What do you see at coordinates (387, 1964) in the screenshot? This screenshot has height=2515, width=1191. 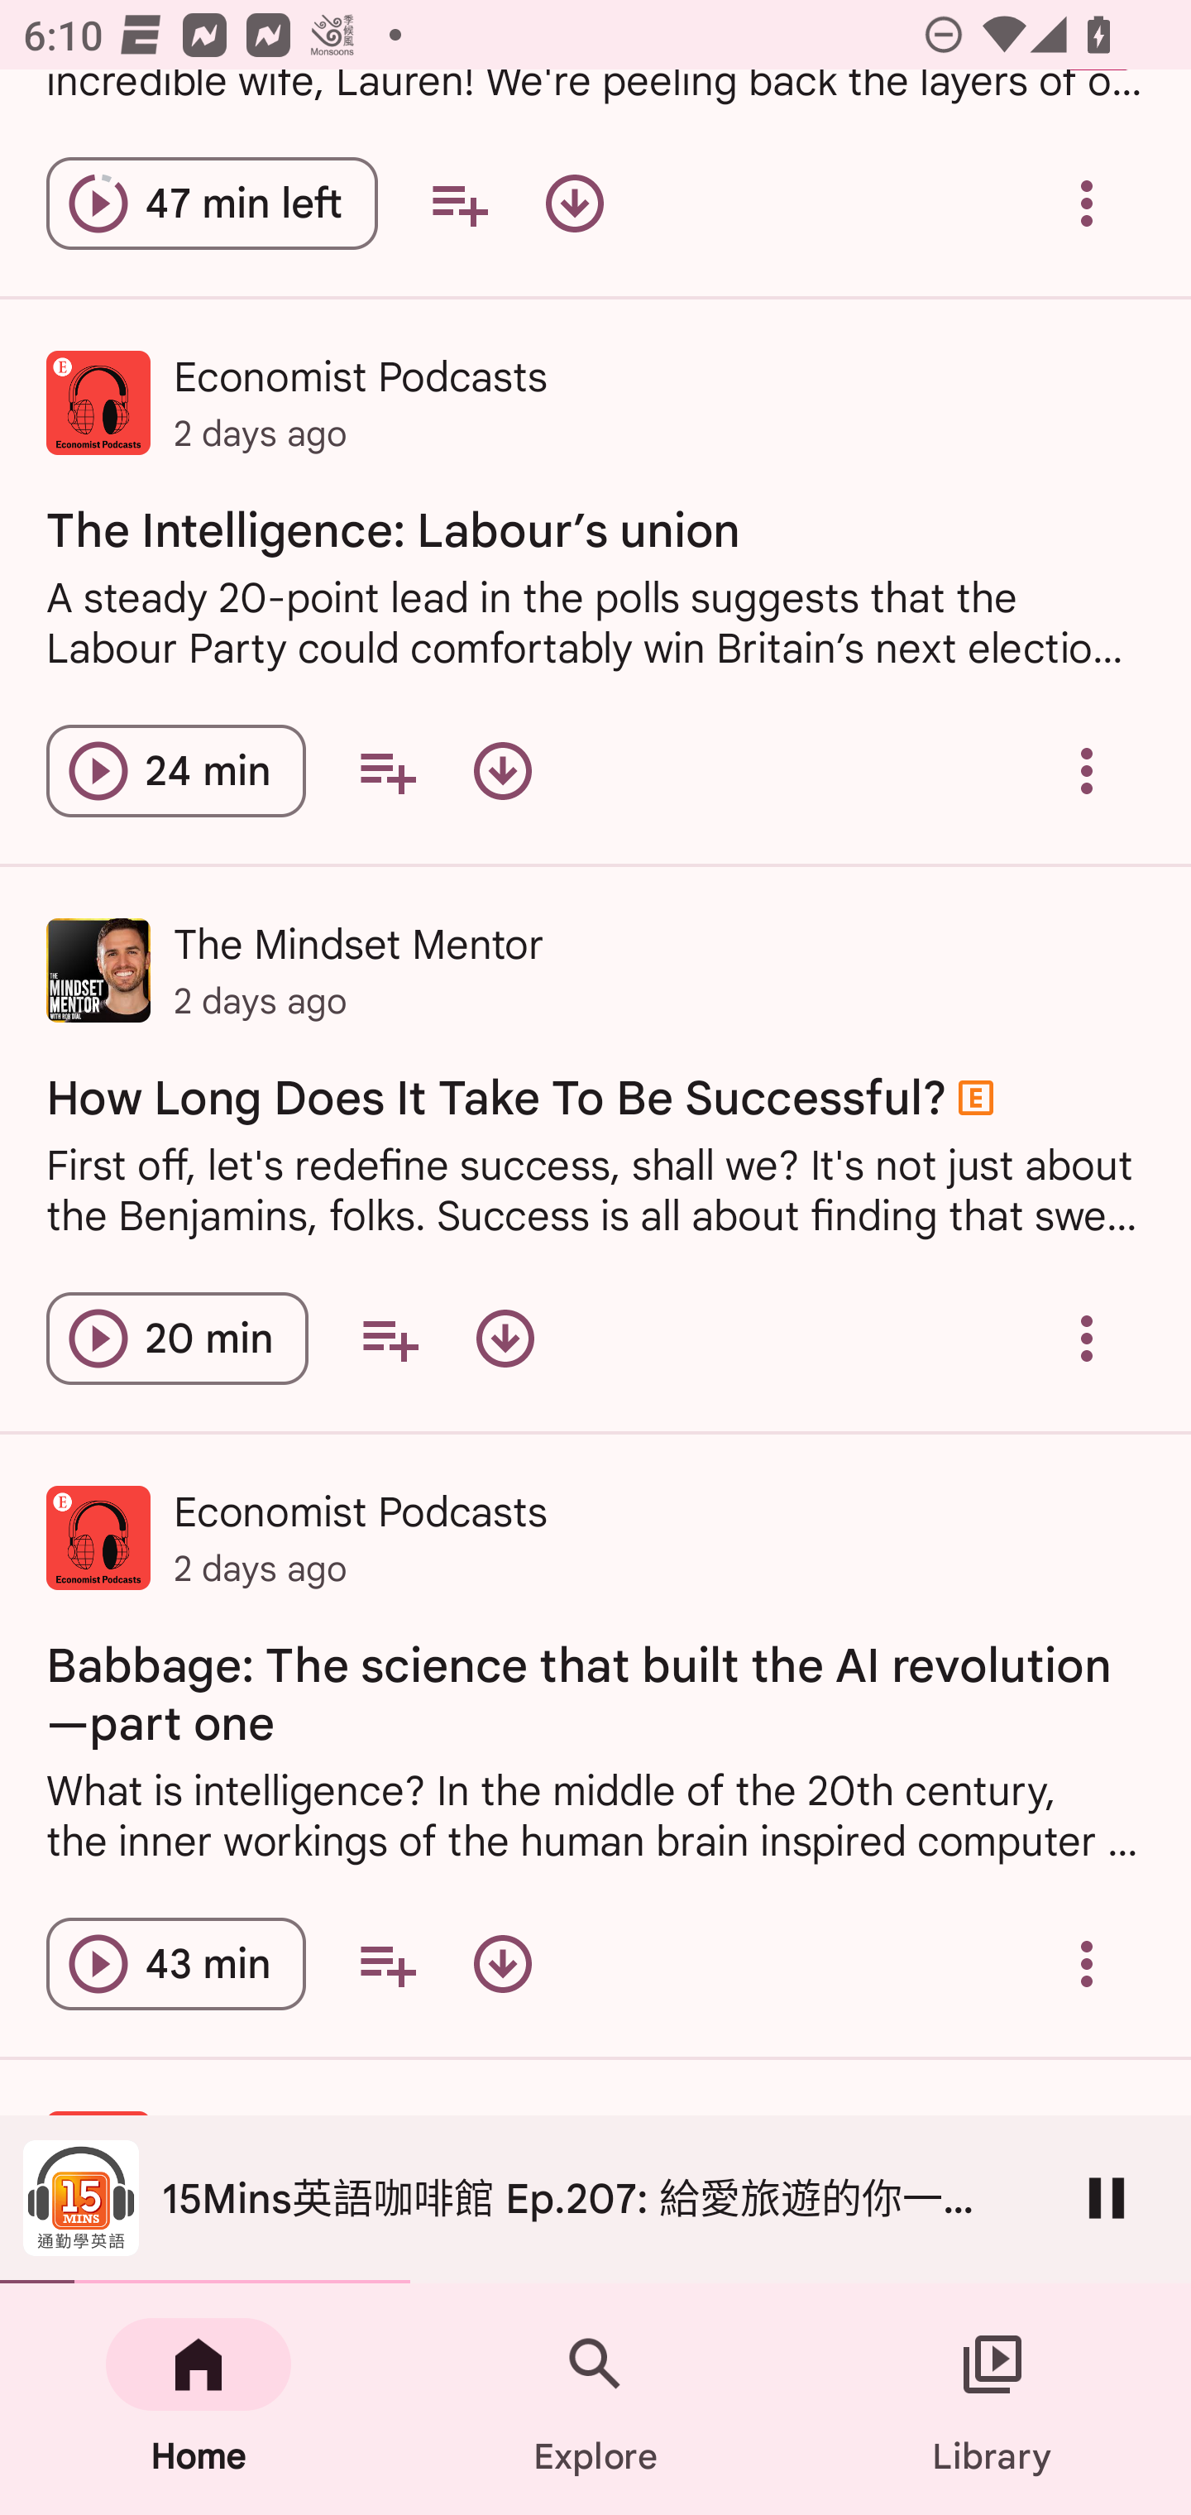 I see `Add to your queue` at bounding box center [387, 1964].